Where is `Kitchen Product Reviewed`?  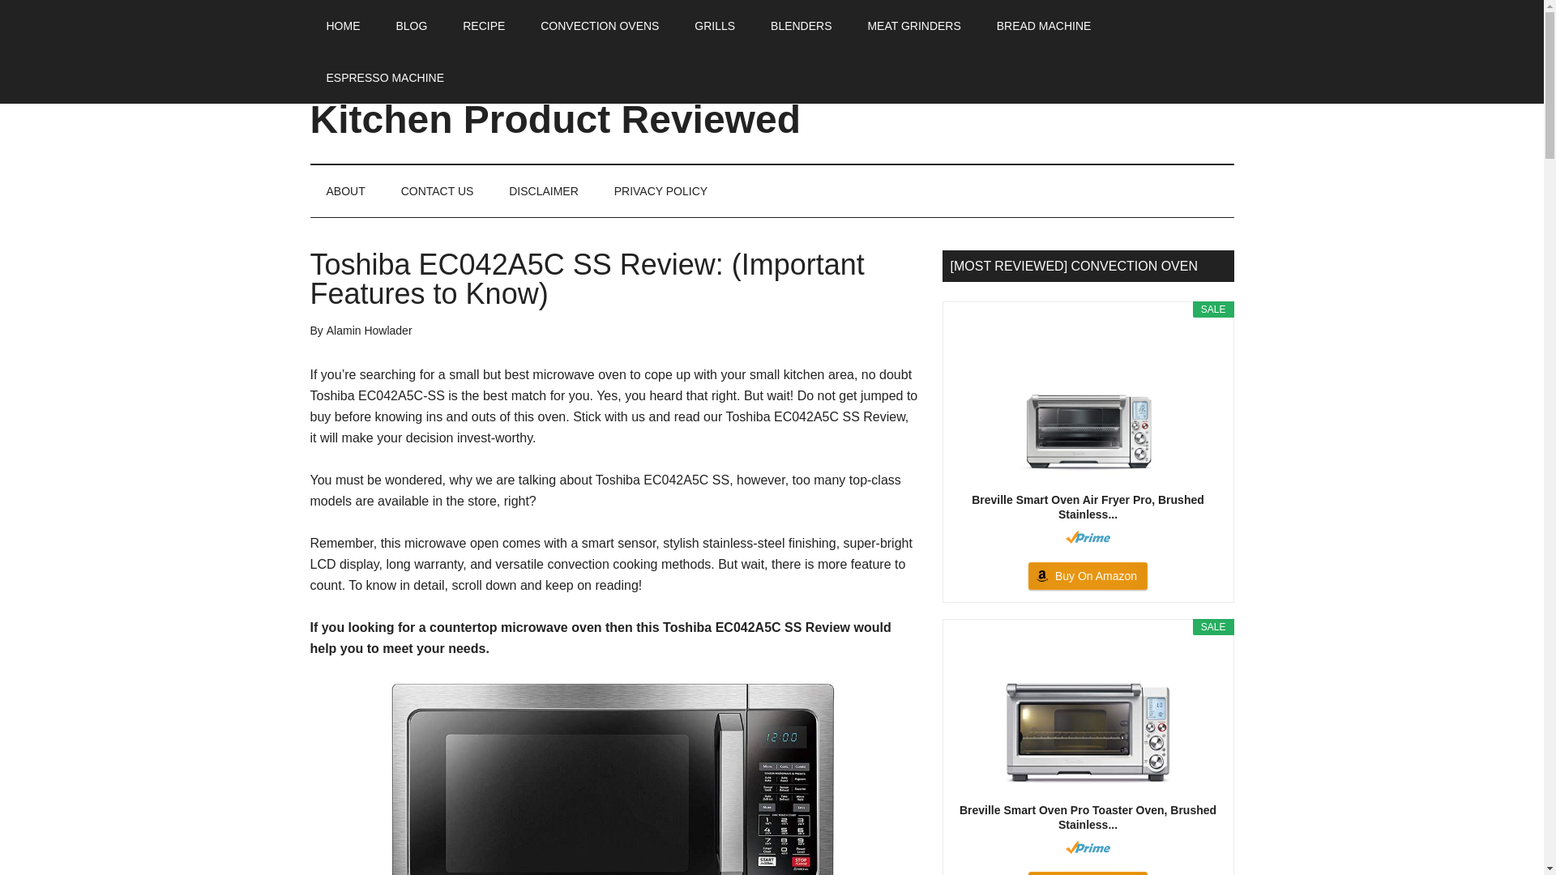 Kitchen Product Reviewed is located at coordinates (554, 118).